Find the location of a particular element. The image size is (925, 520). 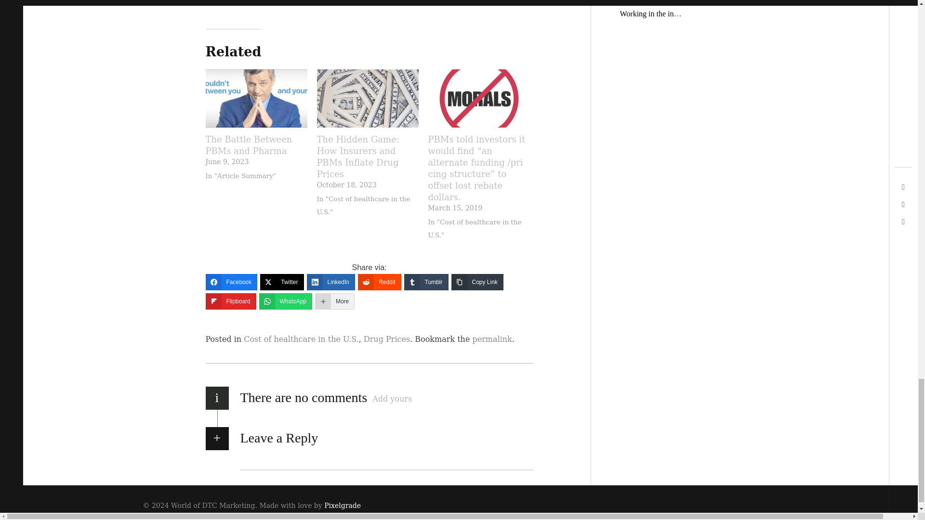

Reddit is located at coordinates (380, 282).